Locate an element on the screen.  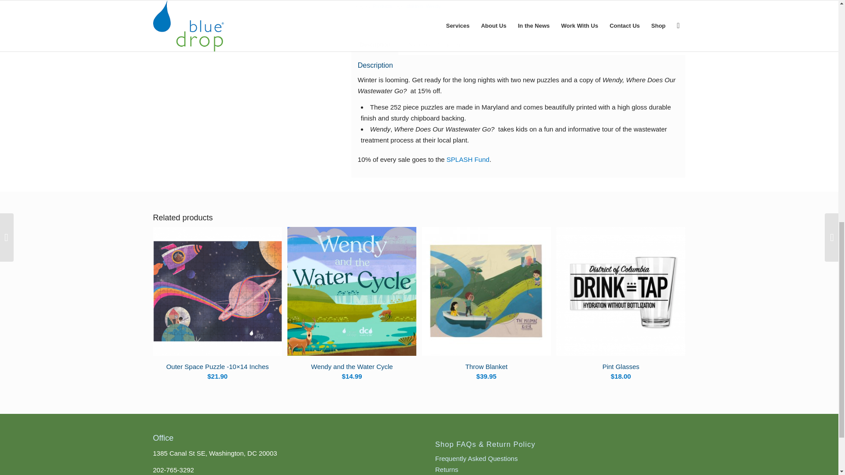
children is located at coordinates (415, 6).